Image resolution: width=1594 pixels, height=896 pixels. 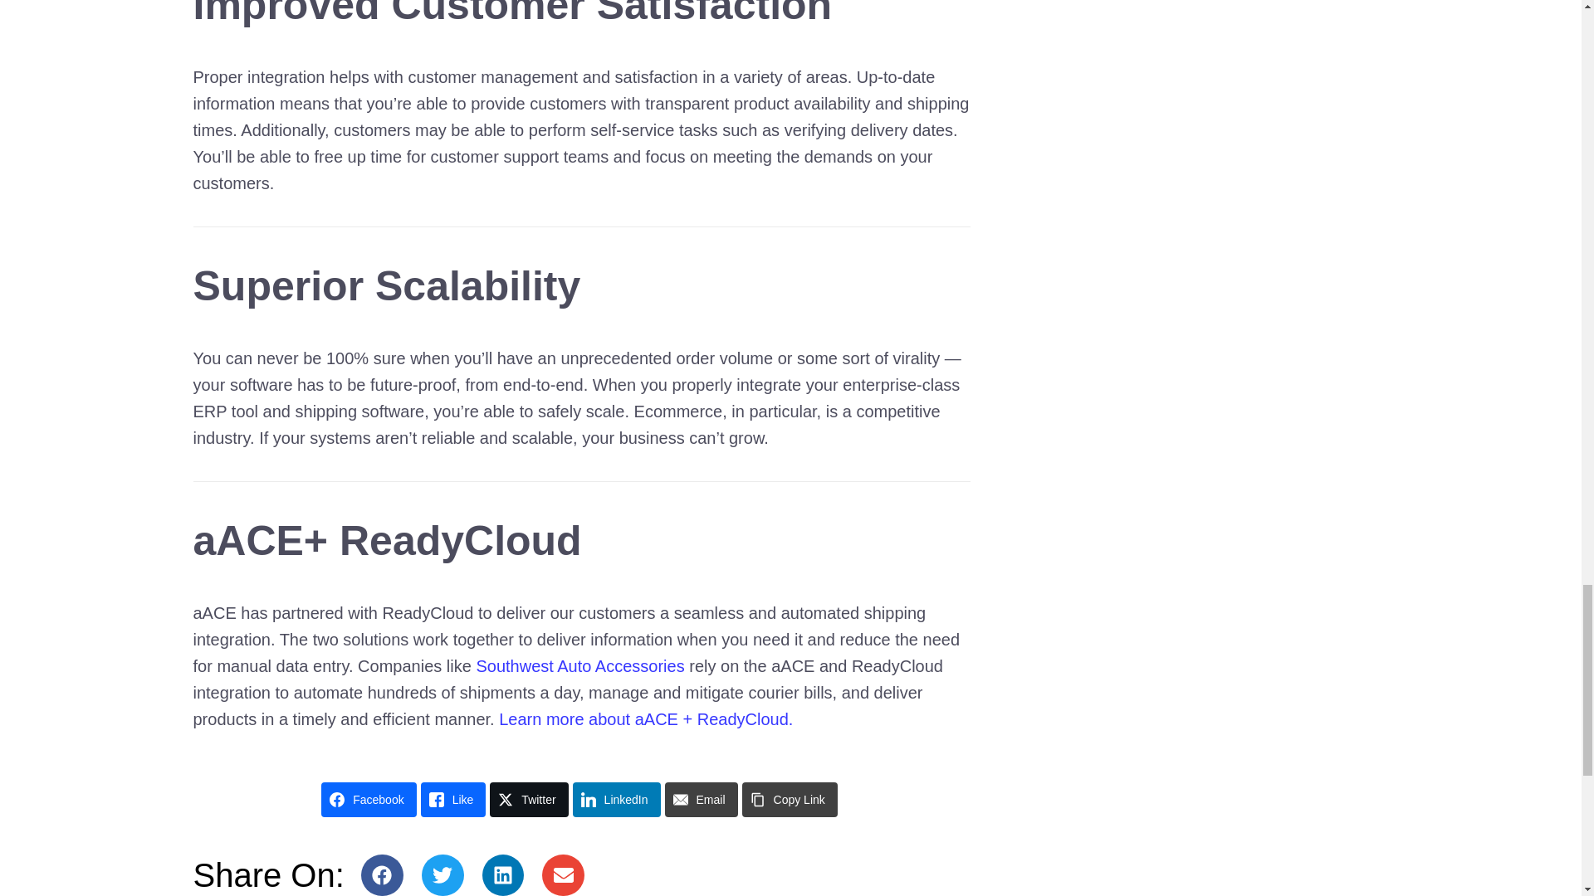 What do you see at coordinates (790, 799) in the screenshot?
I see `Share on Copy Link` at bounding box center [790, 799].